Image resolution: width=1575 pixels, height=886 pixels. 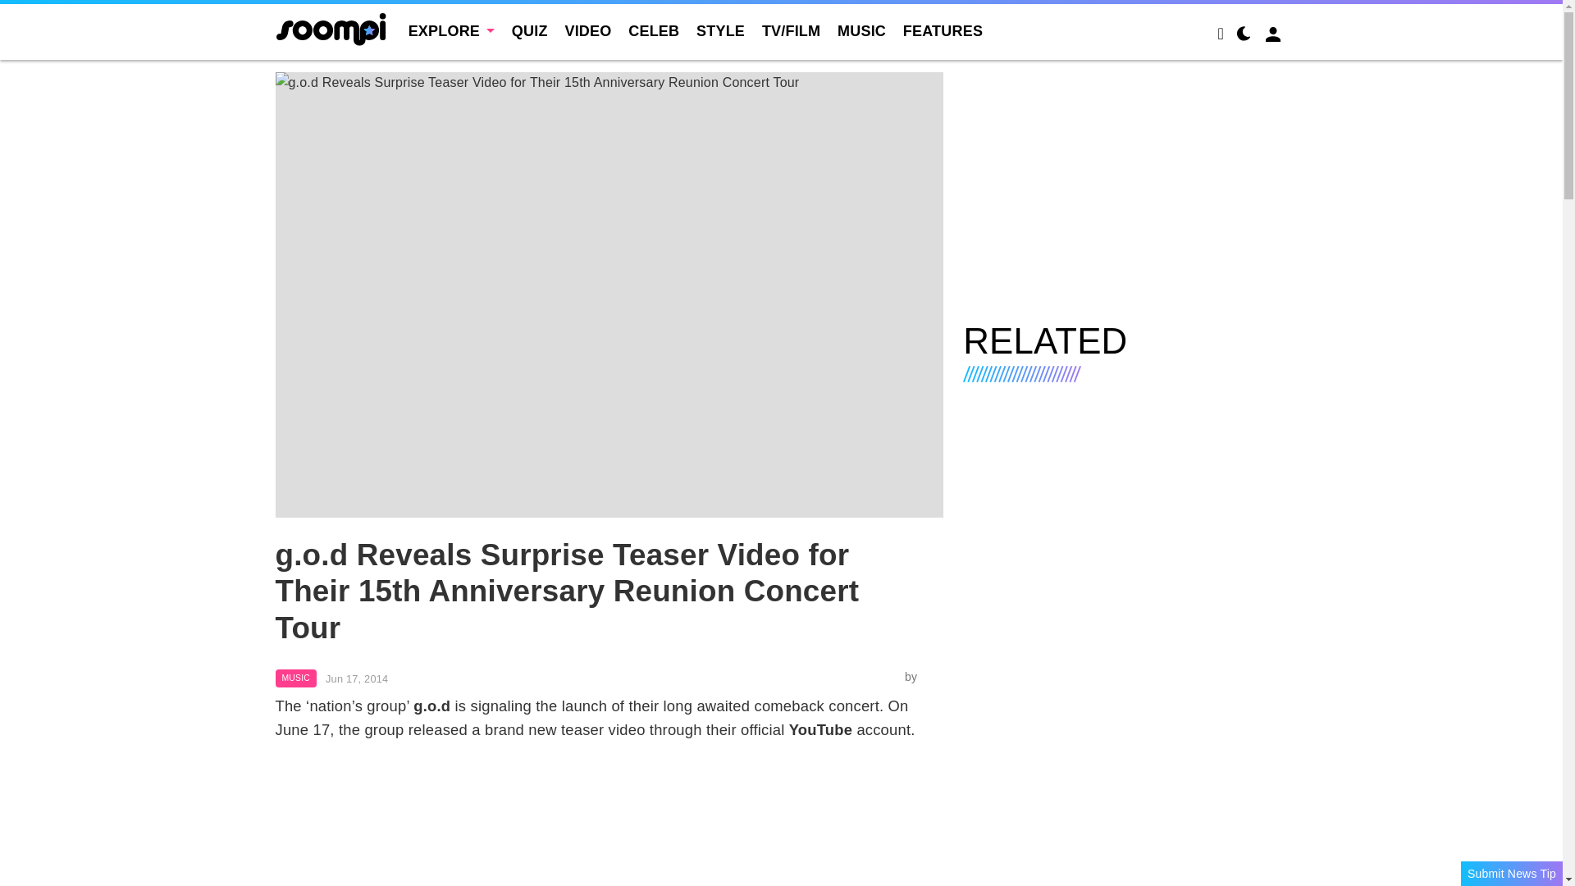 What do you see at coordinates (943, 31) in the screenshot?
I see `FEATURES` at bounding box center [943, 31].